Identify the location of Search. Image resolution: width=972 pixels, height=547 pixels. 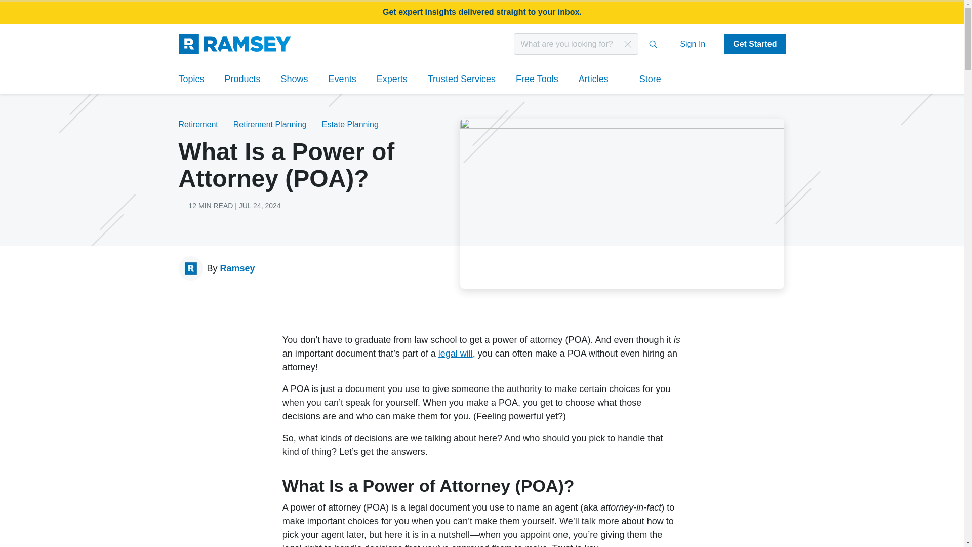
(653, 44).